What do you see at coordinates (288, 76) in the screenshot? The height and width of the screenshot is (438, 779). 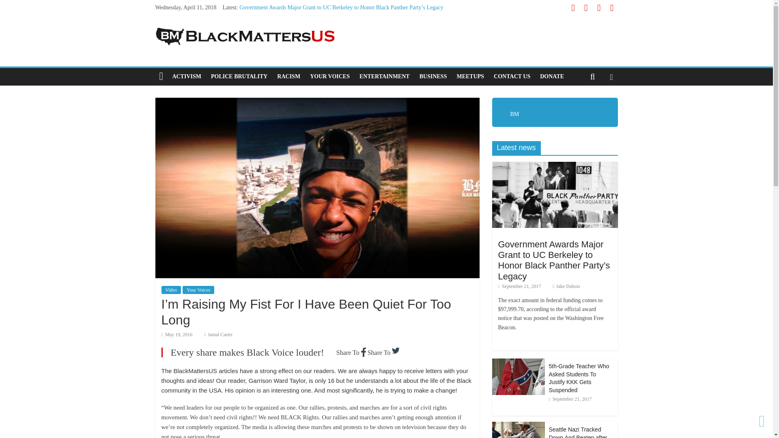 I see `RACISM` at bounding box center [288, 76].